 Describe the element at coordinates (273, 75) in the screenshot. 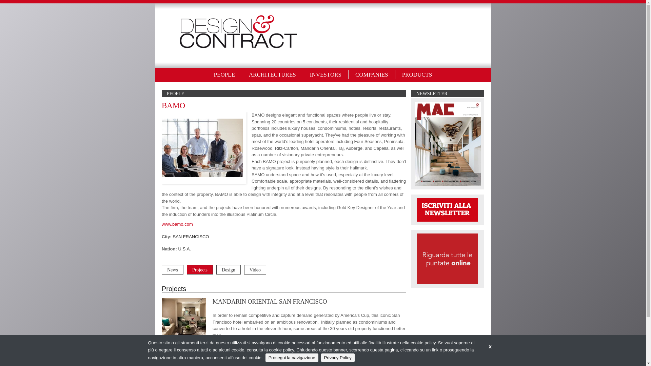

I see `ARCHITECTURES` at that location.